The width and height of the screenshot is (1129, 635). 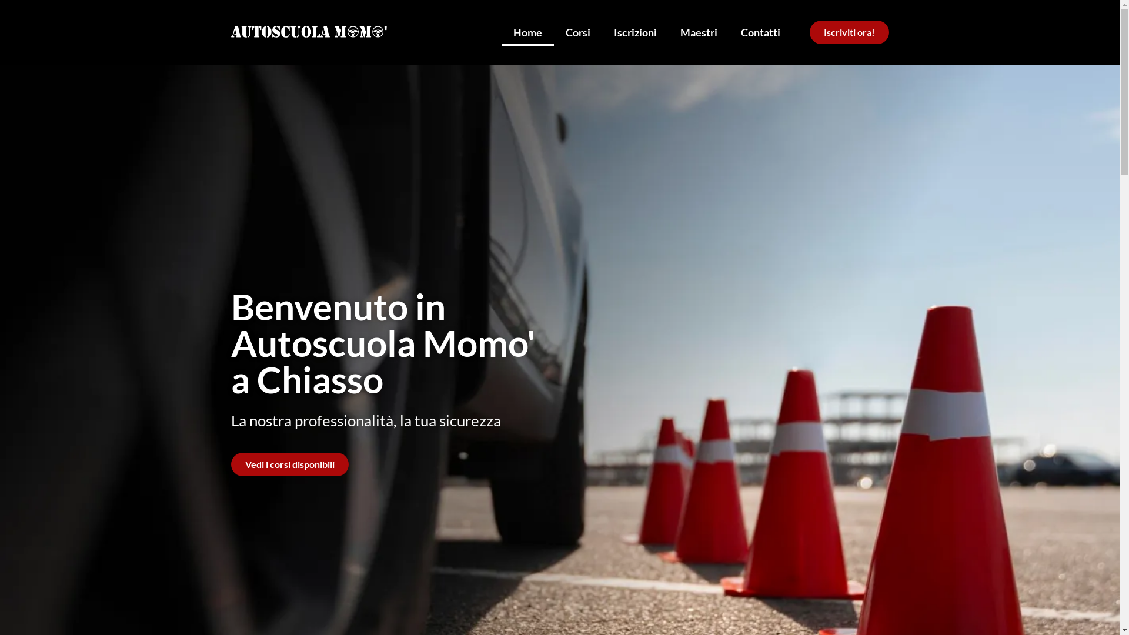 What do you see at coordinates (528, 32) in the screenshot?
I see `Home` at bounding box center [528, 32].